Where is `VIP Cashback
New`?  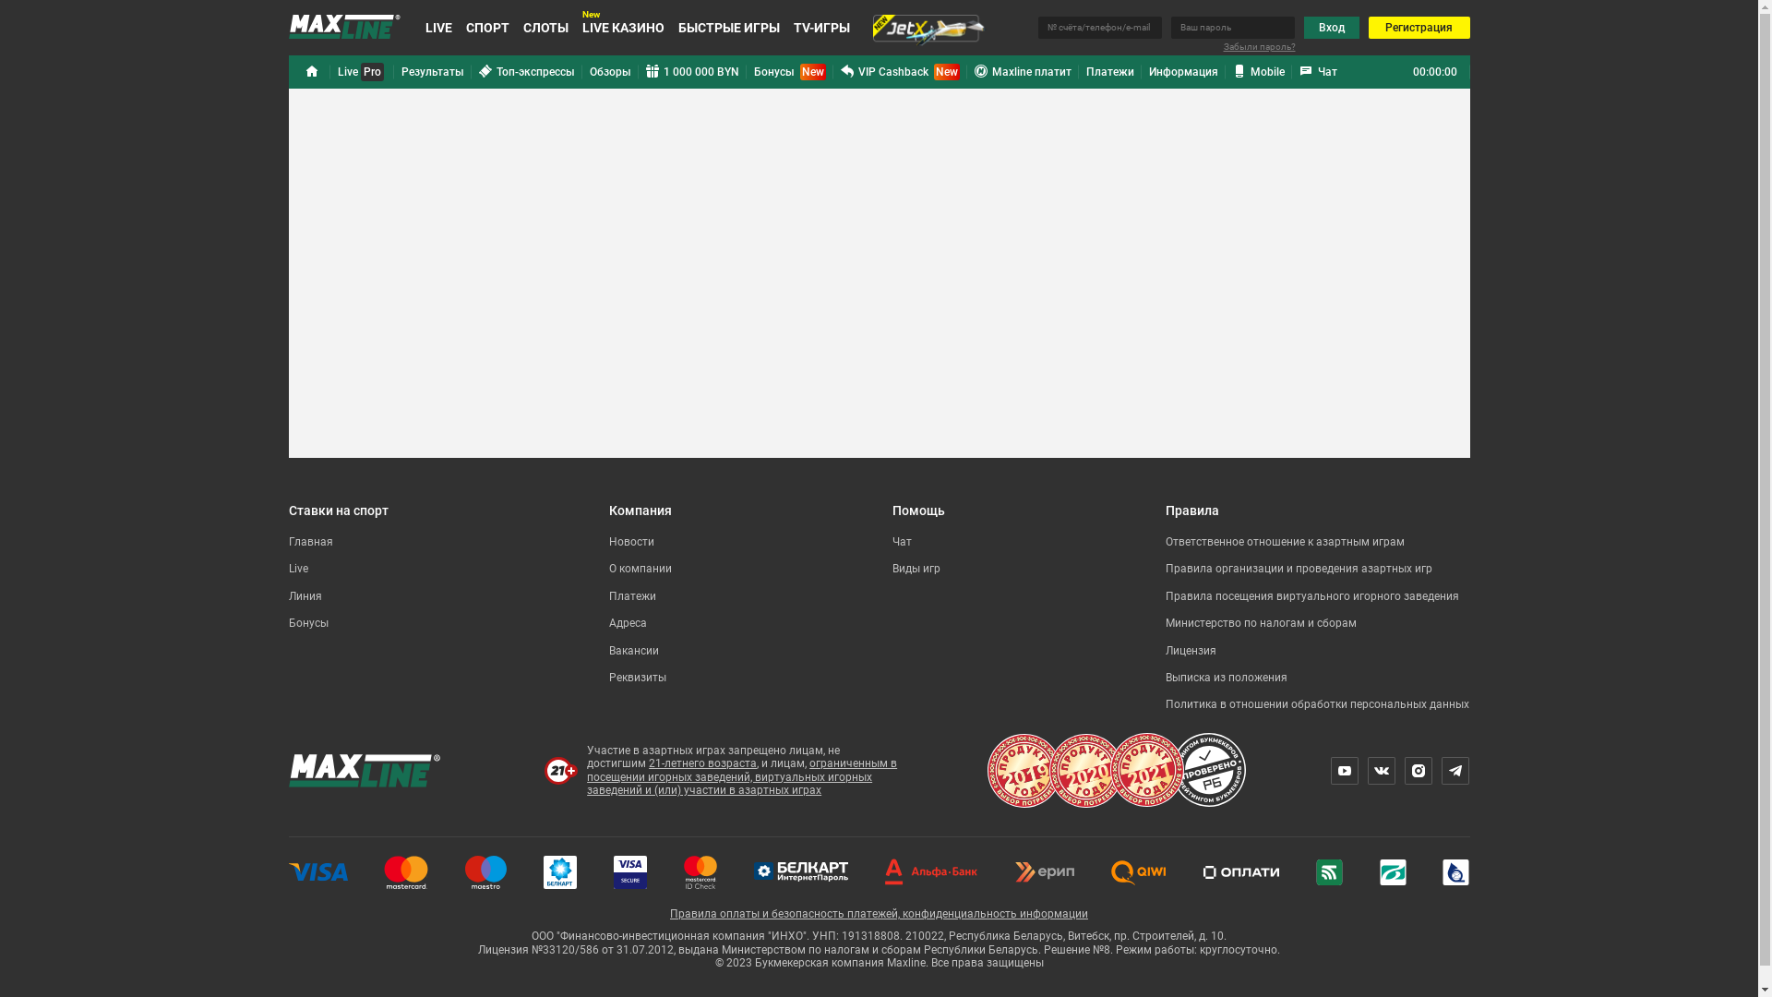
VIP Cashback
New is located at coordinates (899, 72).